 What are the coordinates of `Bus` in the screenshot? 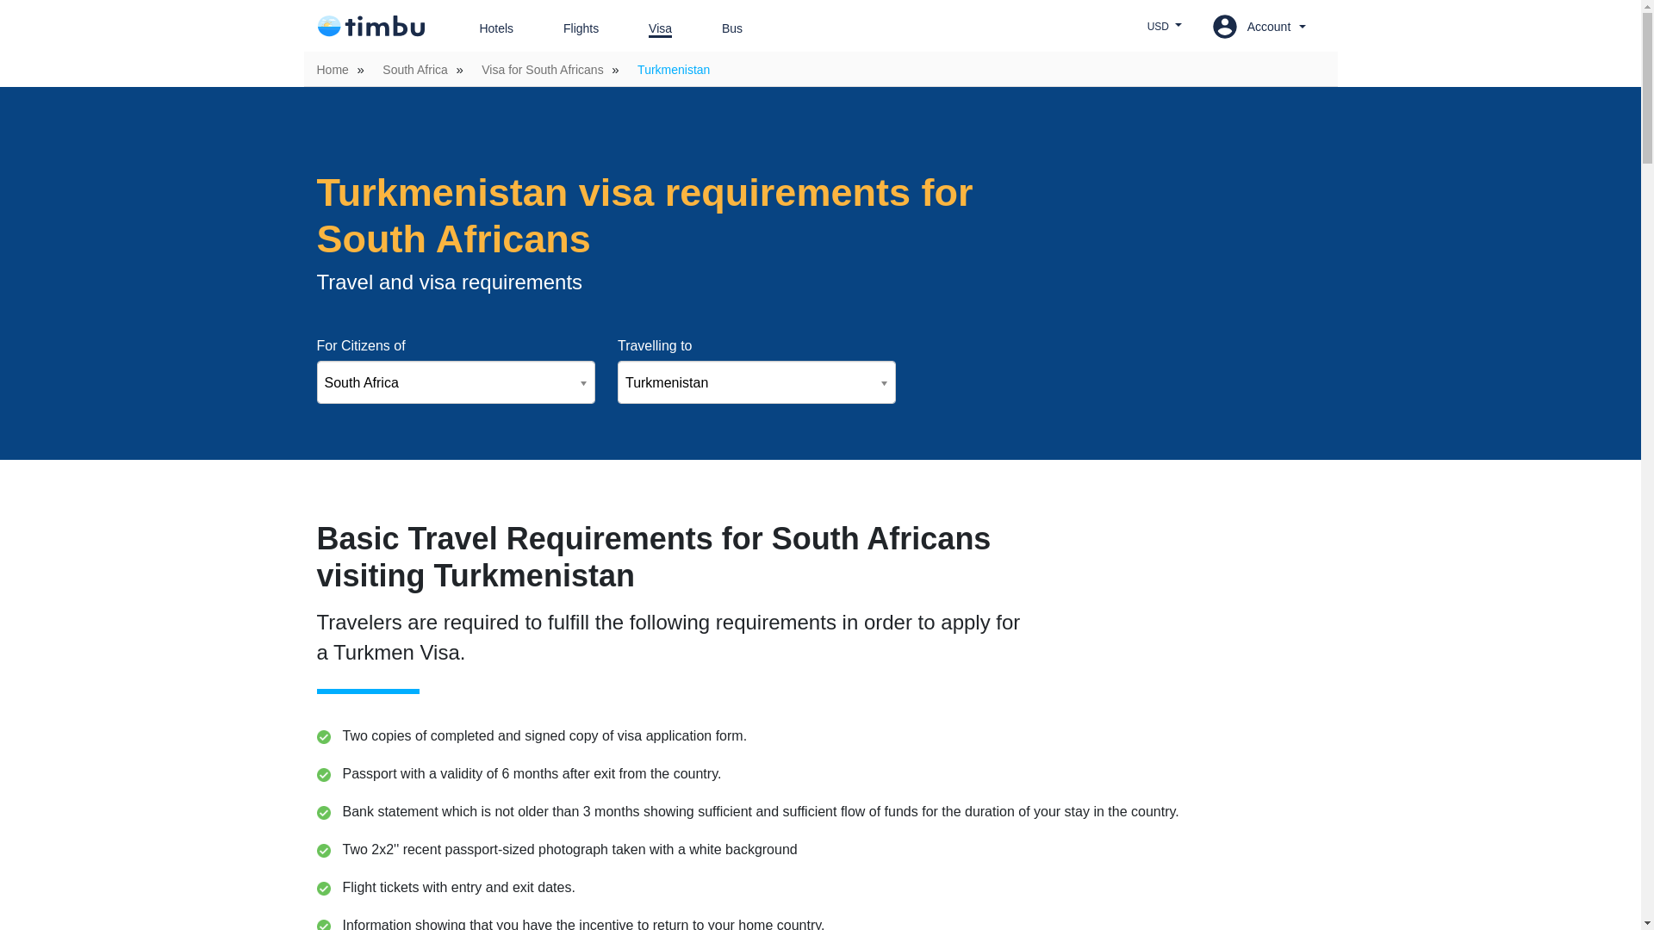 It's located at (719, 28).